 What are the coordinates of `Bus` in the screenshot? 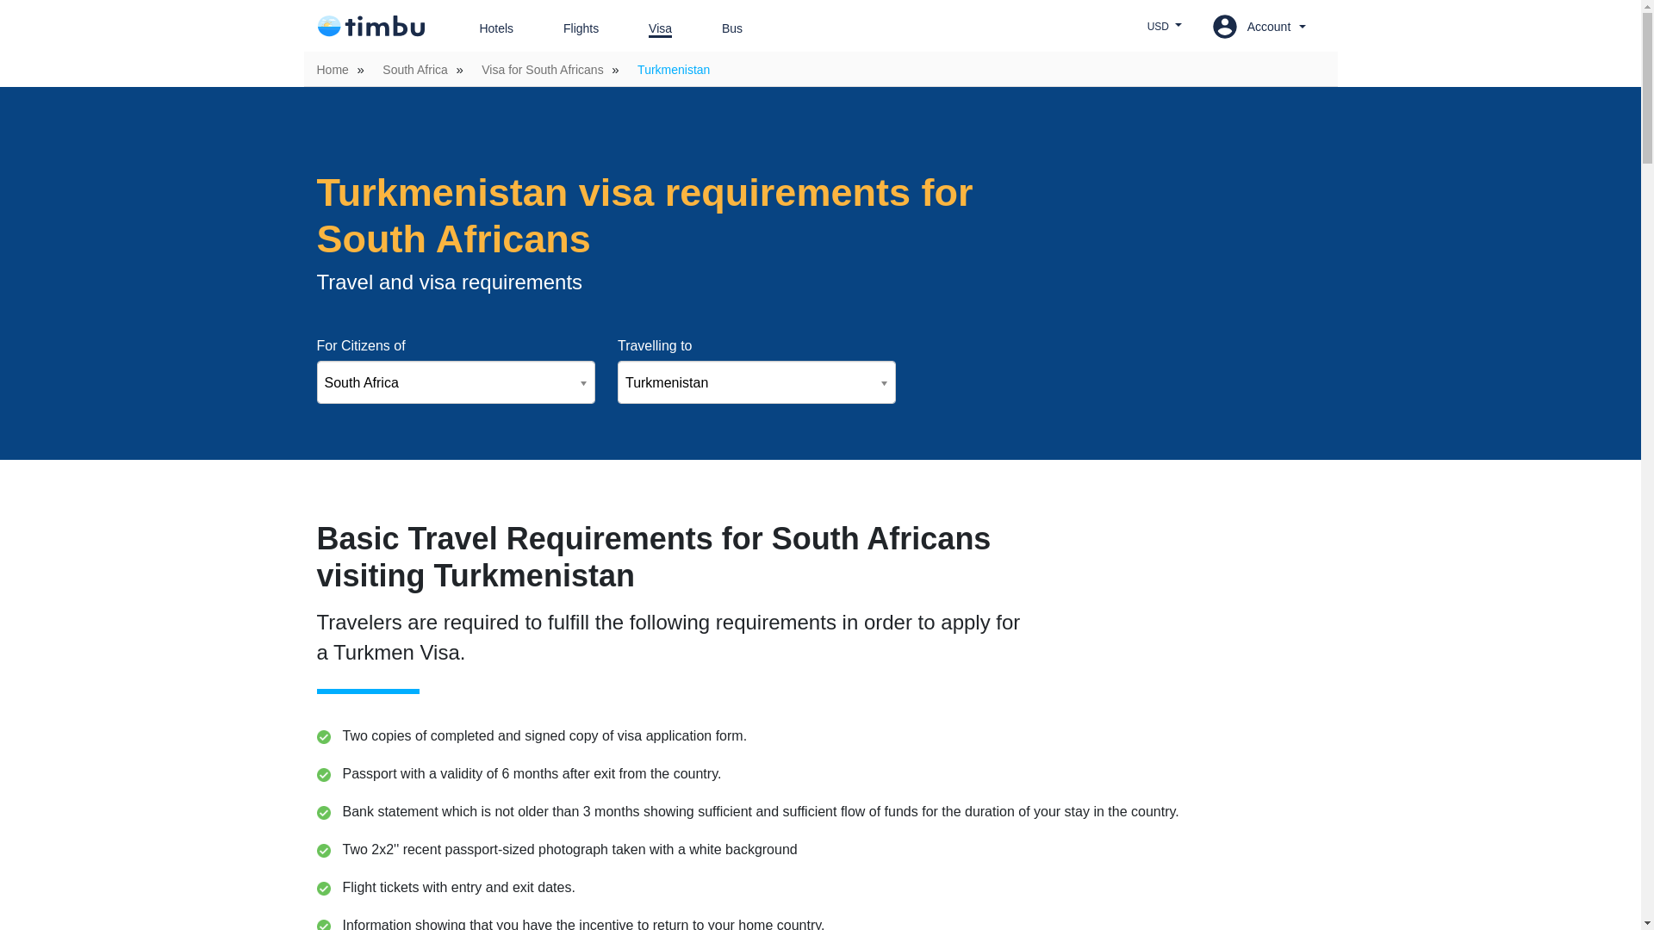 It's located at (719, 28).